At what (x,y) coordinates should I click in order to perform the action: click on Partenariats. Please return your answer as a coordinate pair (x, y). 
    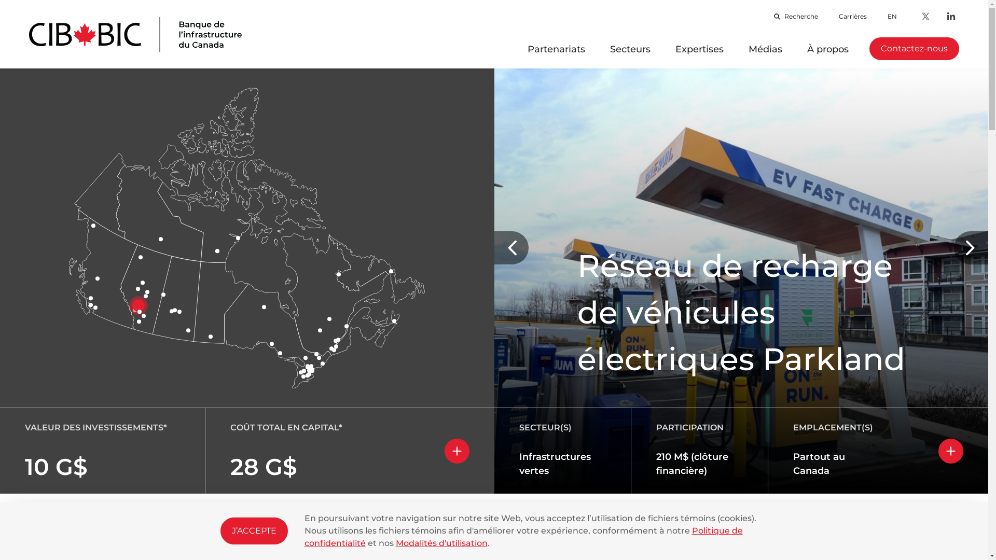
    Looking at the image, I should click on (556, 55).